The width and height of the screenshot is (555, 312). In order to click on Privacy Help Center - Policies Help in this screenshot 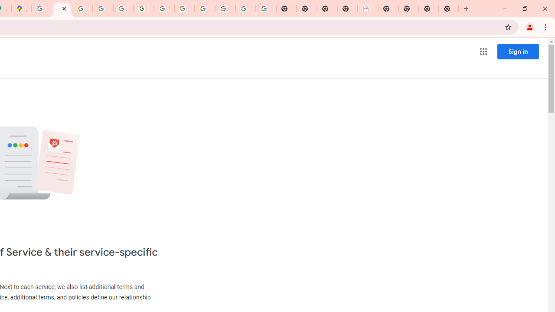, I will do `click(82, 9)`.